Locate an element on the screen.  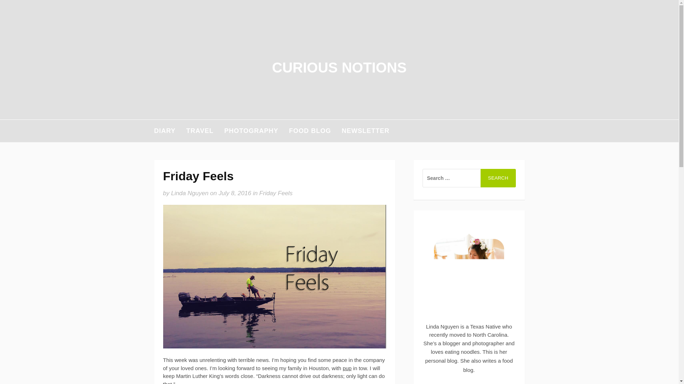
July 8, 2016 is located at coordinates (234, 193).